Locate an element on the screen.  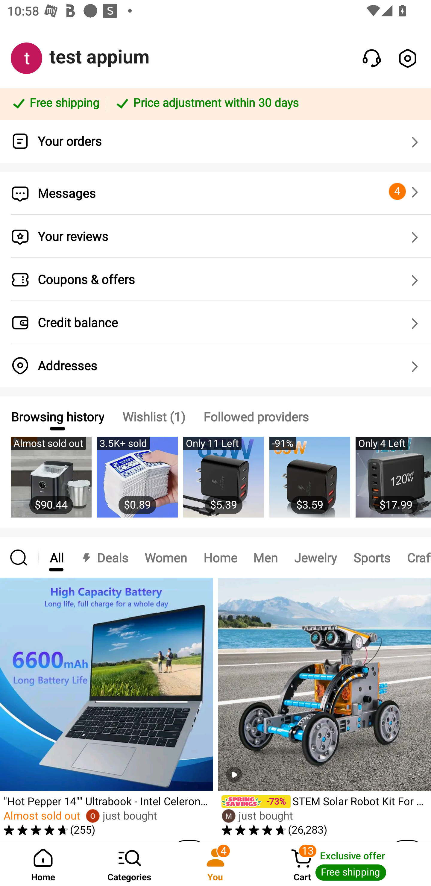
Addresses is located at coordinates (215, 366).